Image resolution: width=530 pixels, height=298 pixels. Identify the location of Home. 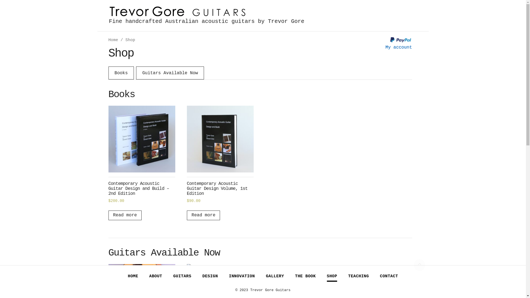
(113, 40).